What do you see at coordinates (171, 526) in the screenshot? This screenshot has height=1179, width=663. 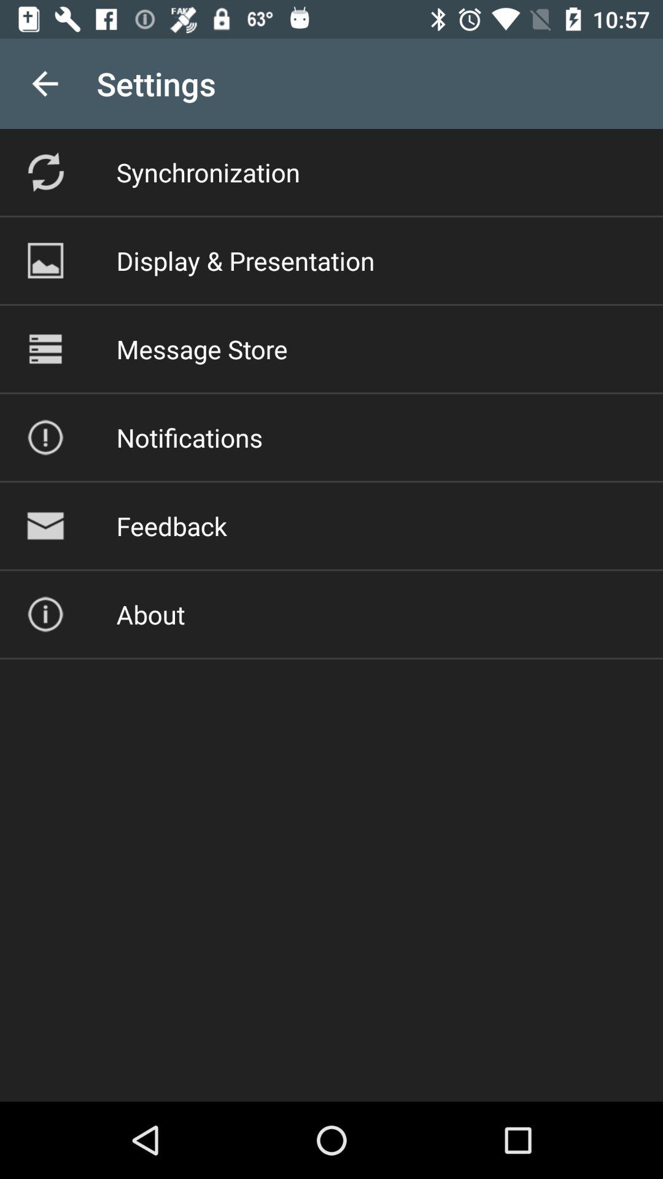 I see `click the icon above the about item` at bounding box center [171, 526].